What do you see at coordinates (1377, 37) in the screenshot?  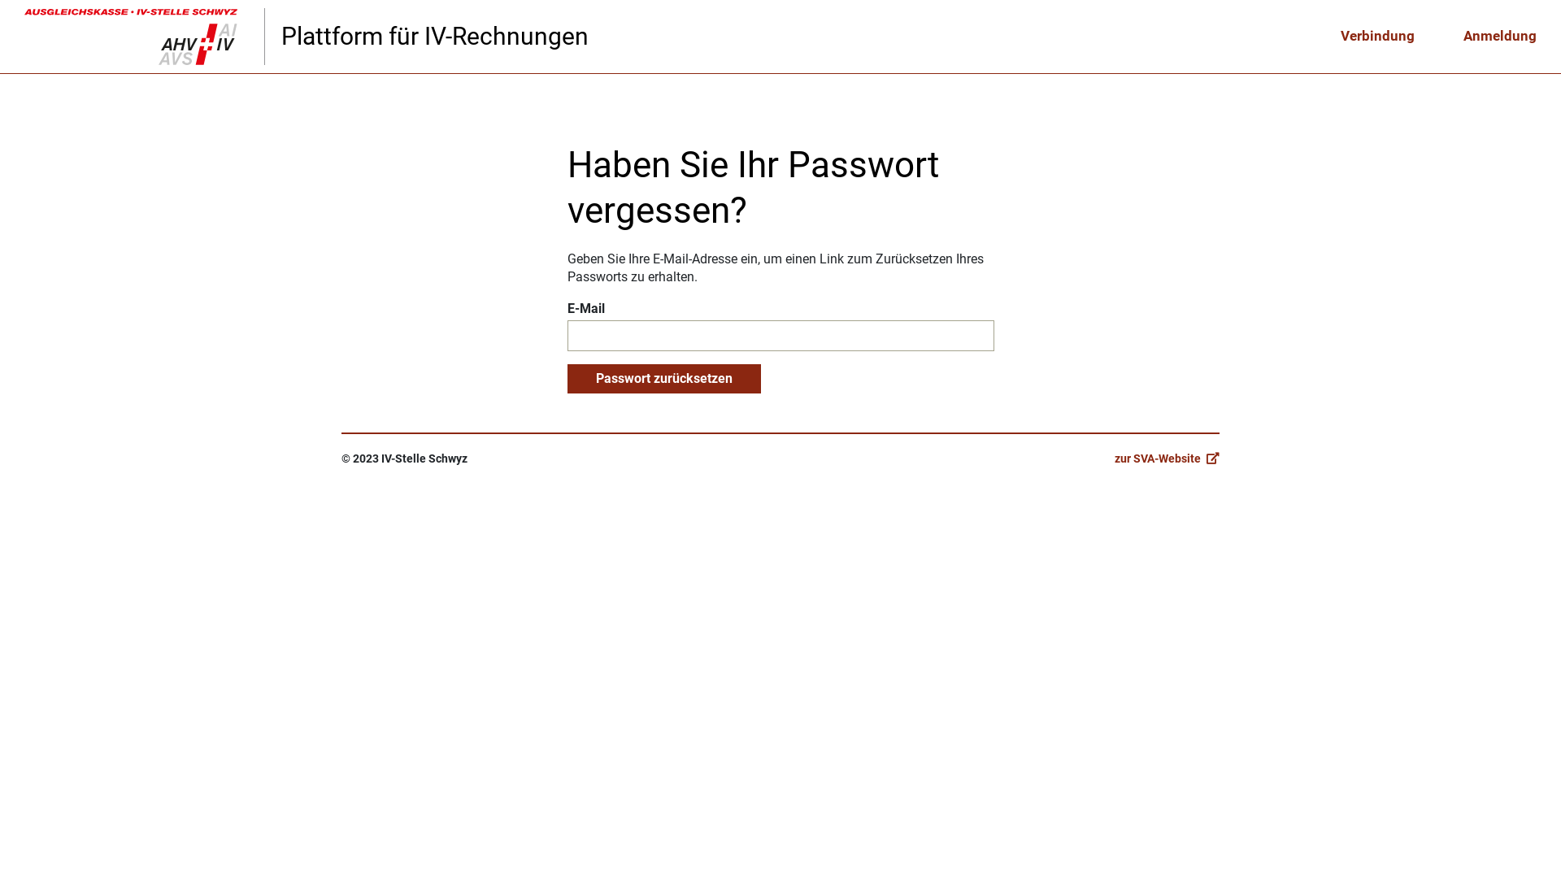 I see `Verbindung` at bounding box center [1377, 37].